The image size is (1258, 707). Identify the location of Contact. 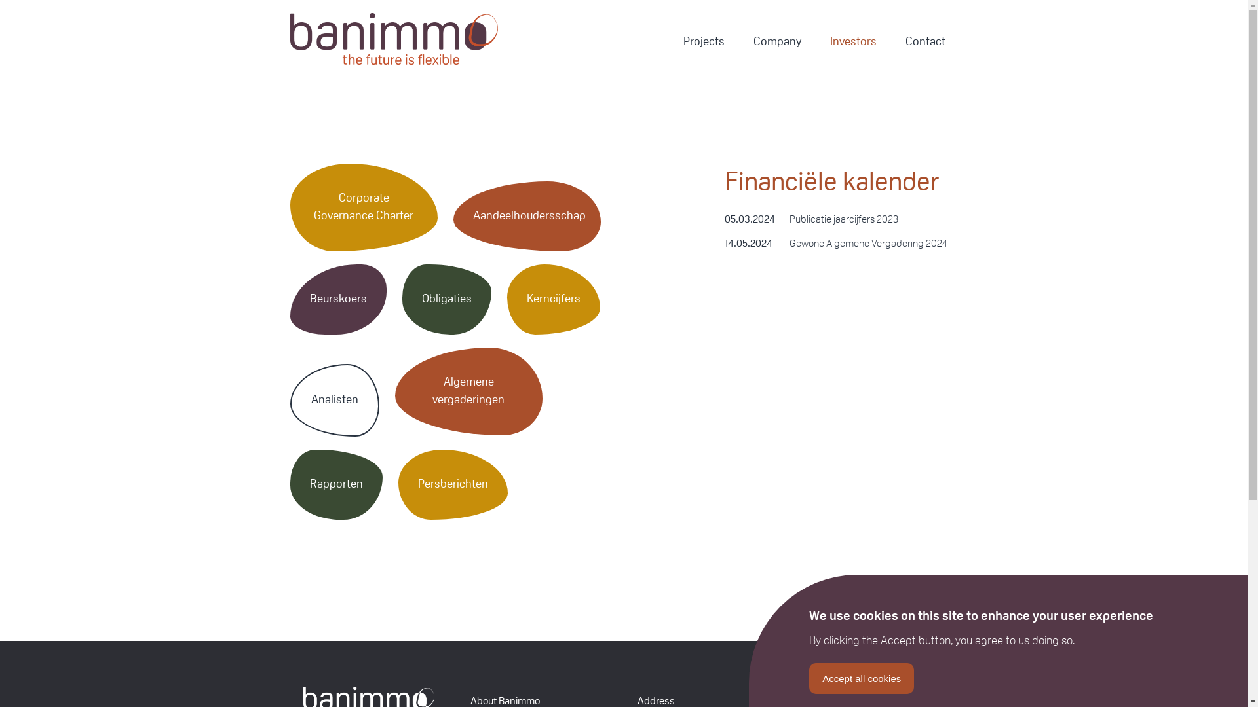
(925, 42).